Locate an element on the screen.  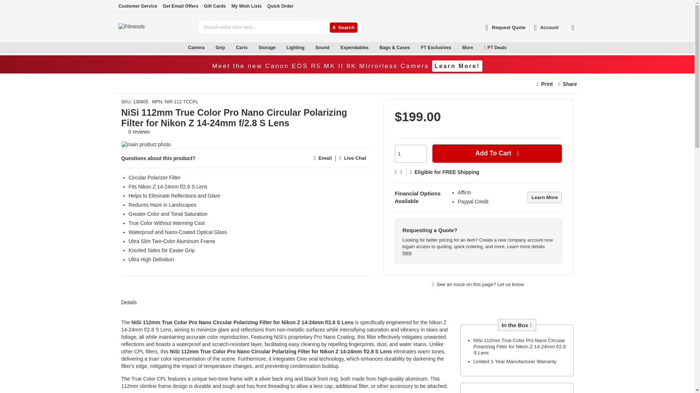
Print is located at coordinates (545, 84).